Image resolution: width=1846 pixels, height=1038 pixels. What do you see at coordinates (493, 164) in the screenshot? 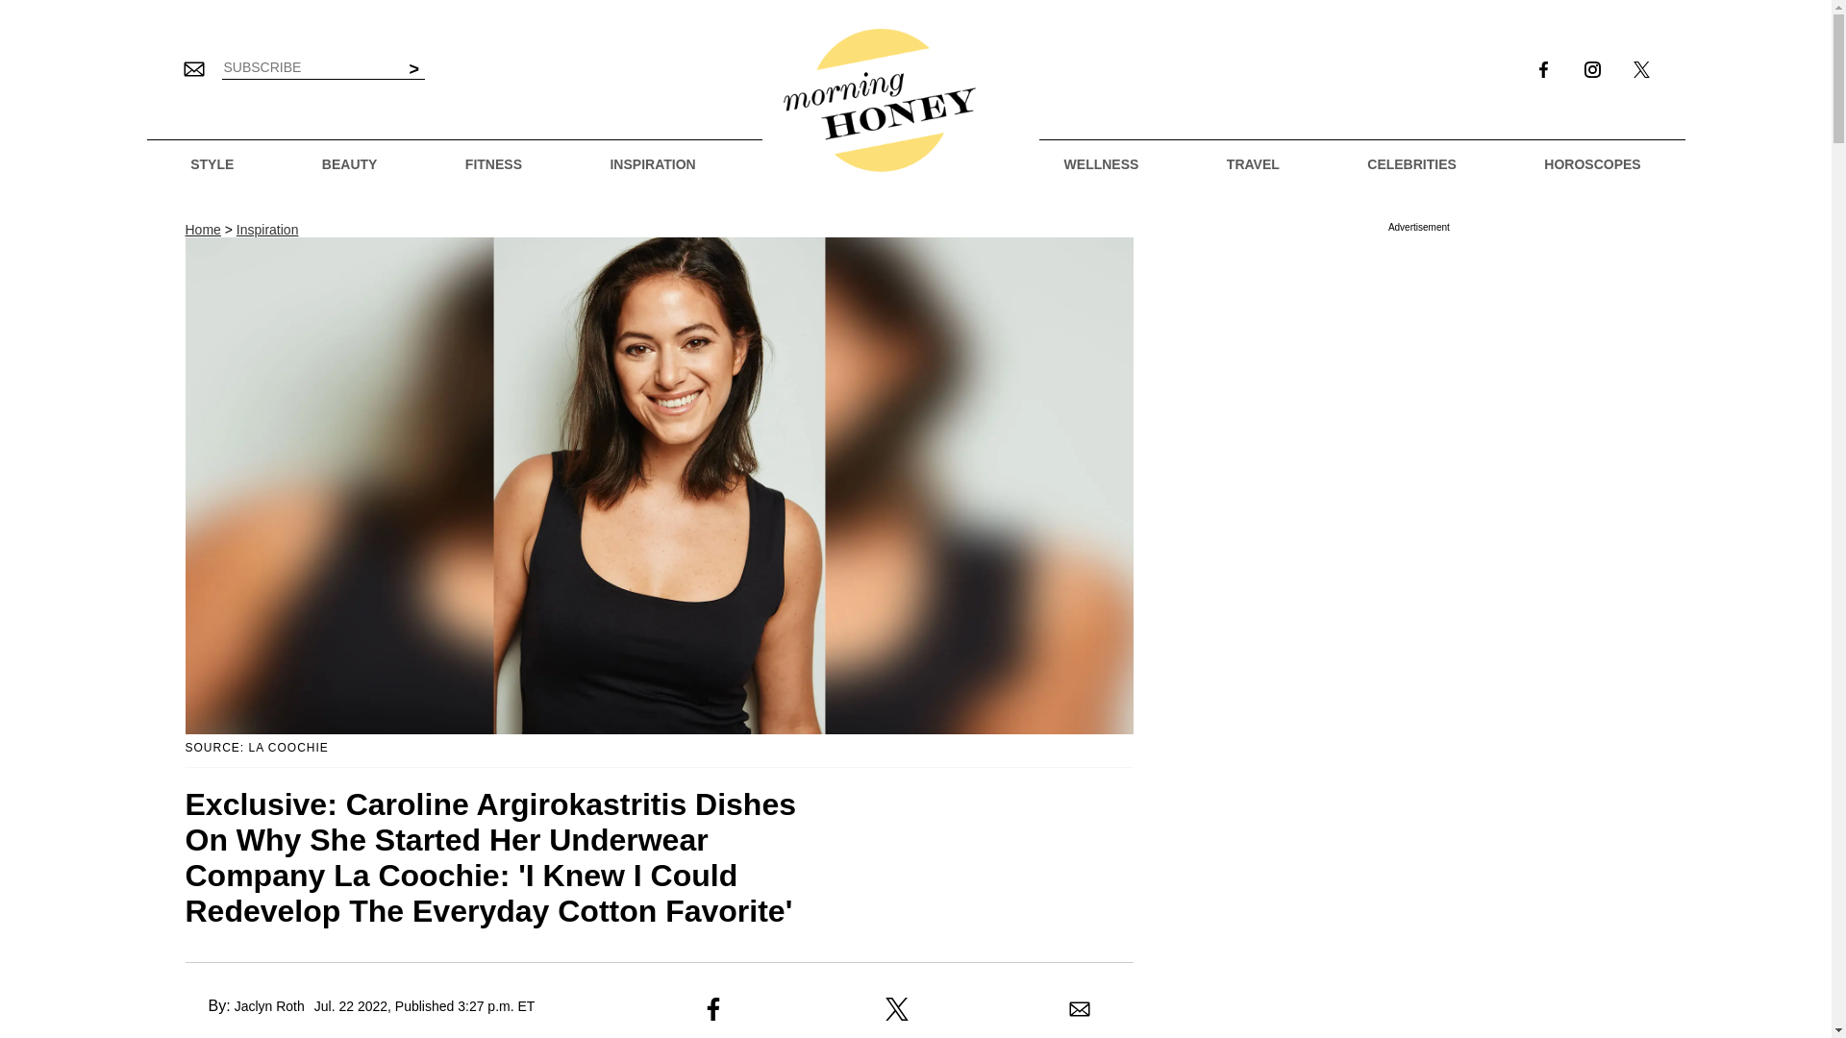
I see `FITNESS` at bounding box center [493, 164].